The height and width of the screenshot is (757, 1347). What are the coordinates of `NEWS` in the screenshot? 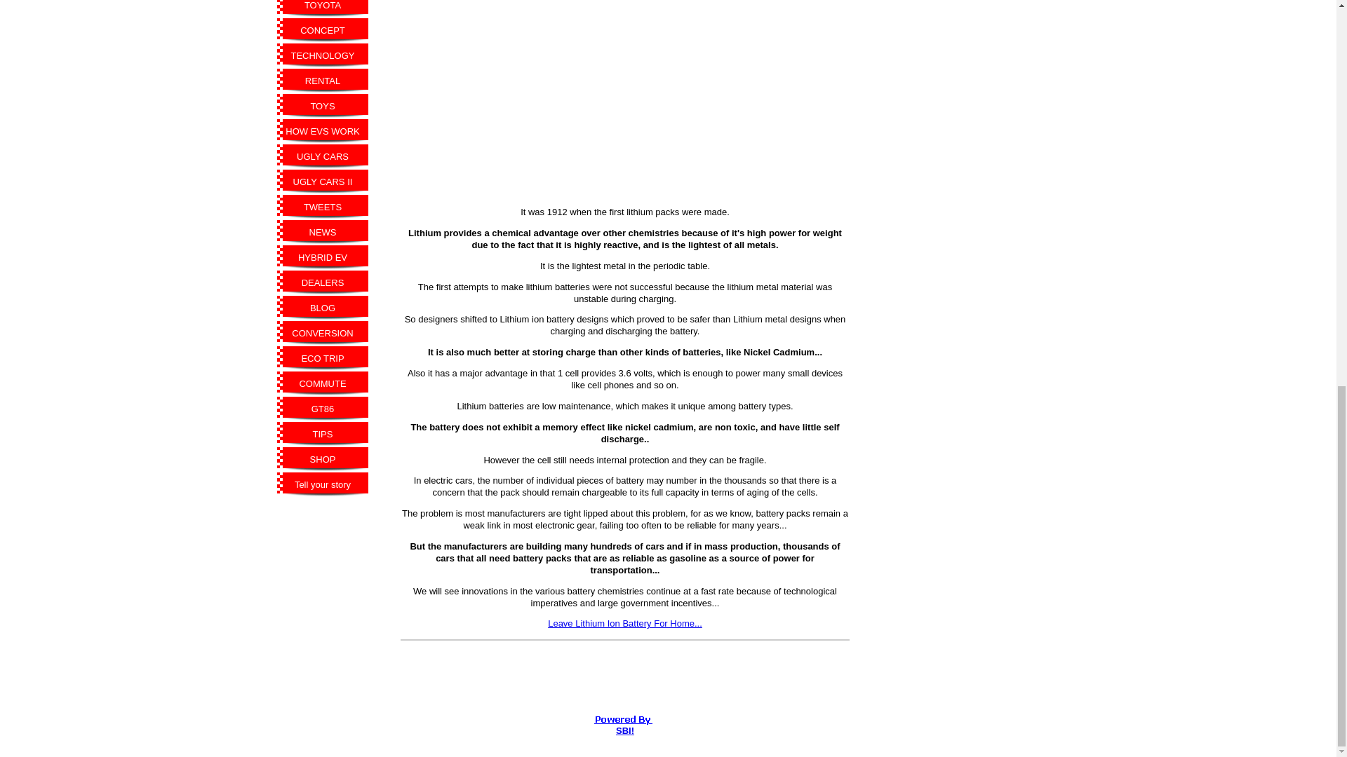 It's located at (323, 233).